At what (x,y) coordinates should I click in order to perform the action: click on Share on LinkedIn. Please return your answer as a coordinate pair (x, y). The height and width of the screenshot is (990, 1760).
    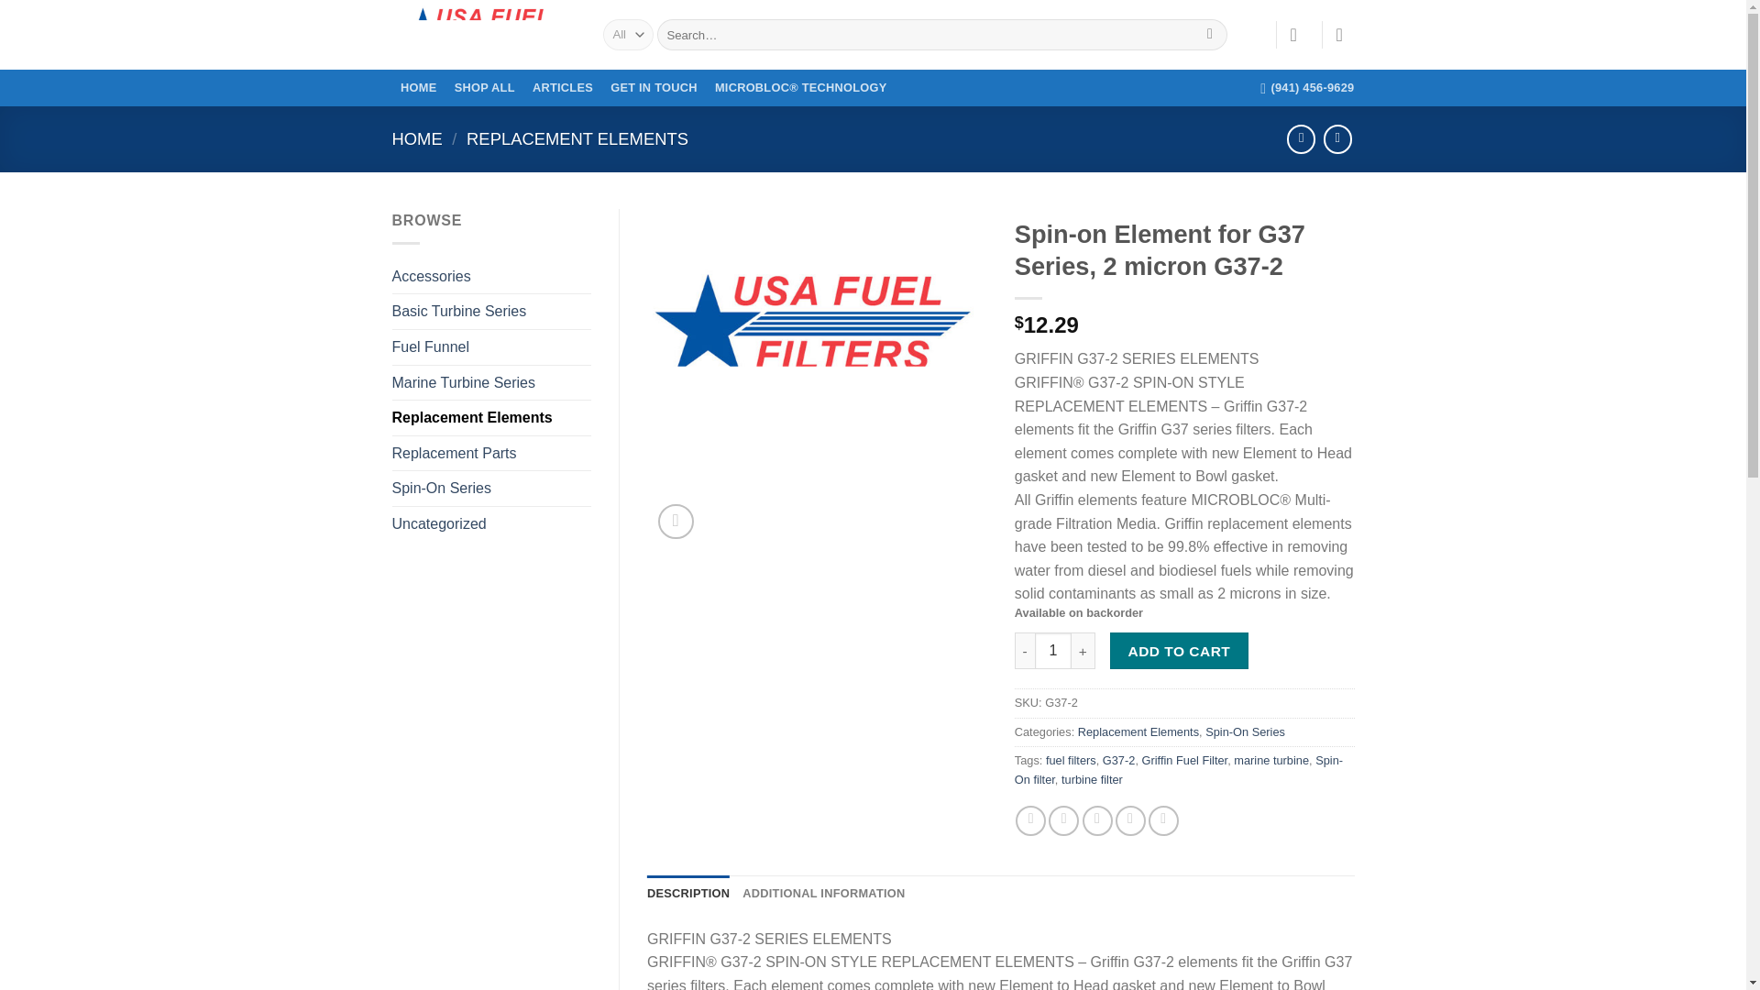
    Looking at the image, I should click on (1164, 820).